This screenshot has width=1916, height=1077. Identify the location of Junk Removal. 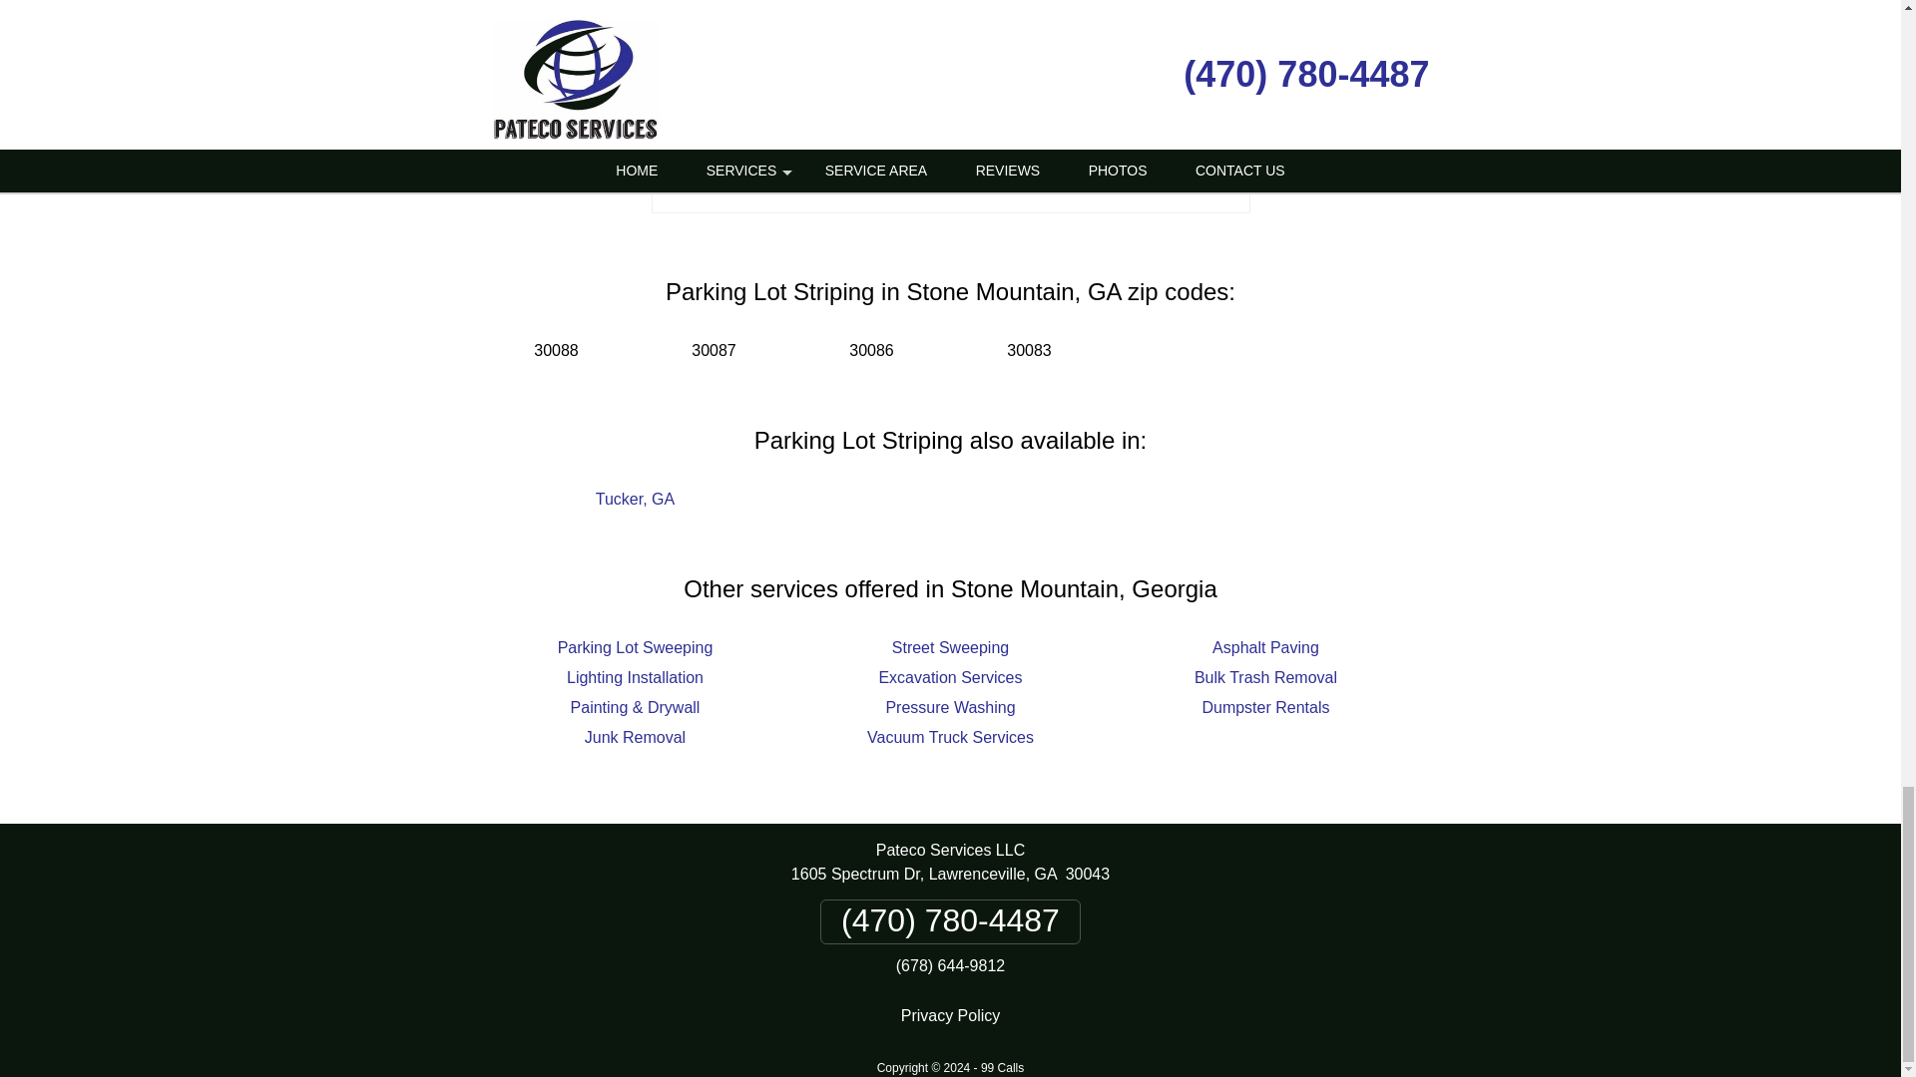
(635, 738).